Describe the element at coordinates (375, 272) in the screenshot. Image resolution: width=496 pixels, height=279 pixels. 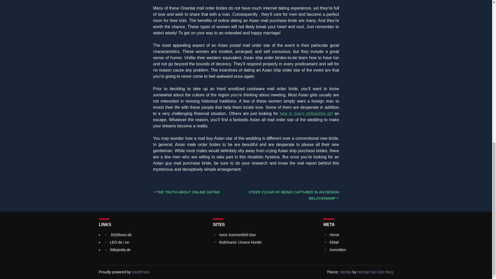
I see `Michael Van Den Berg` at that location.